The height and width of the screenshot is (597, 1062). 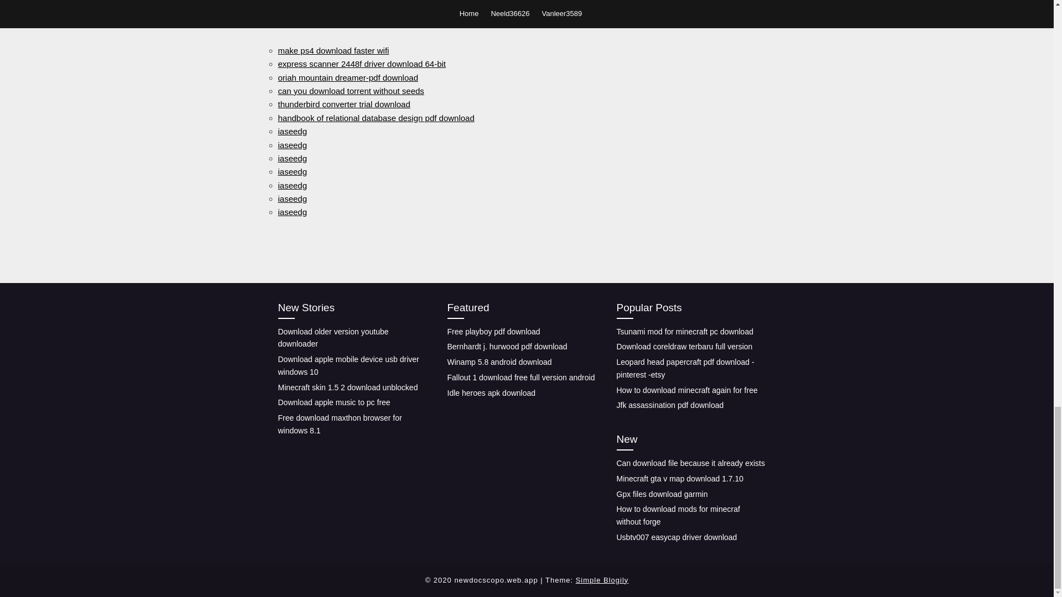 What do you see at coordinates (521, 378) in the screenshot?
I see `Fallout 1 download free full version android` at bounding box center [521, 378].